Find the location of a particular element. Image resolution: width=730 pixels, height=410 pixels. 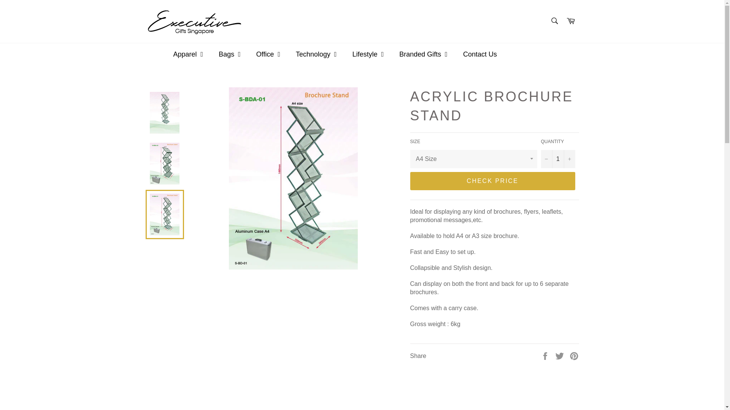

1 is located at coordinates (558, 159).